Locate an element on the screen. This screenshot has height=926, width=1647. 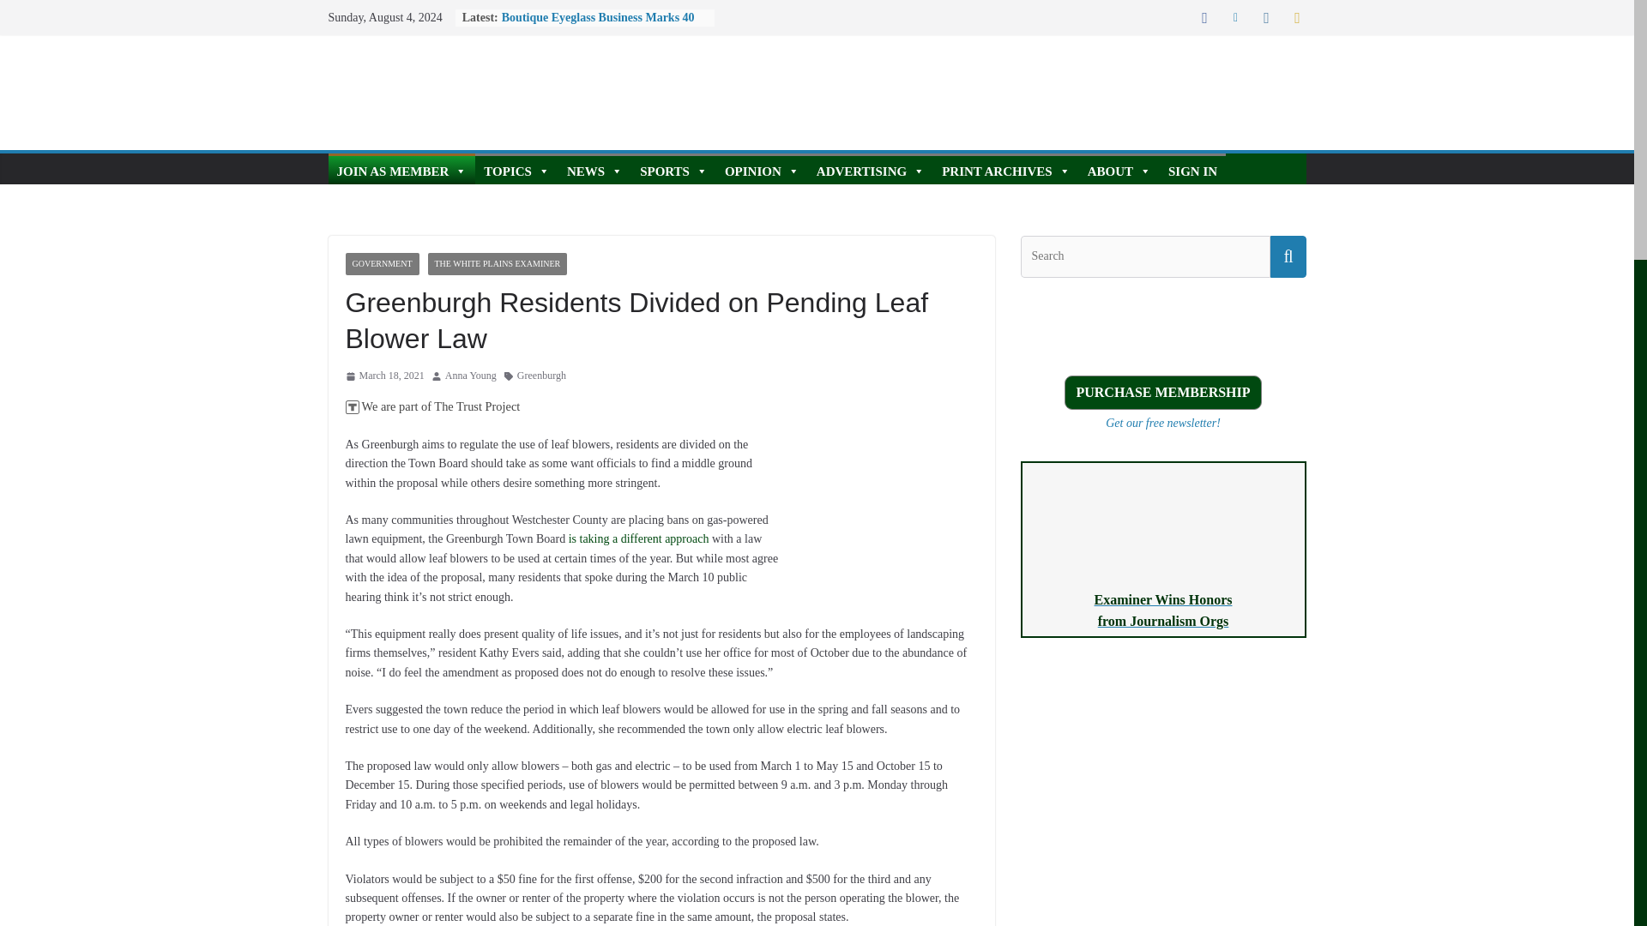
TOPICS is located at coordinates (516, 168).